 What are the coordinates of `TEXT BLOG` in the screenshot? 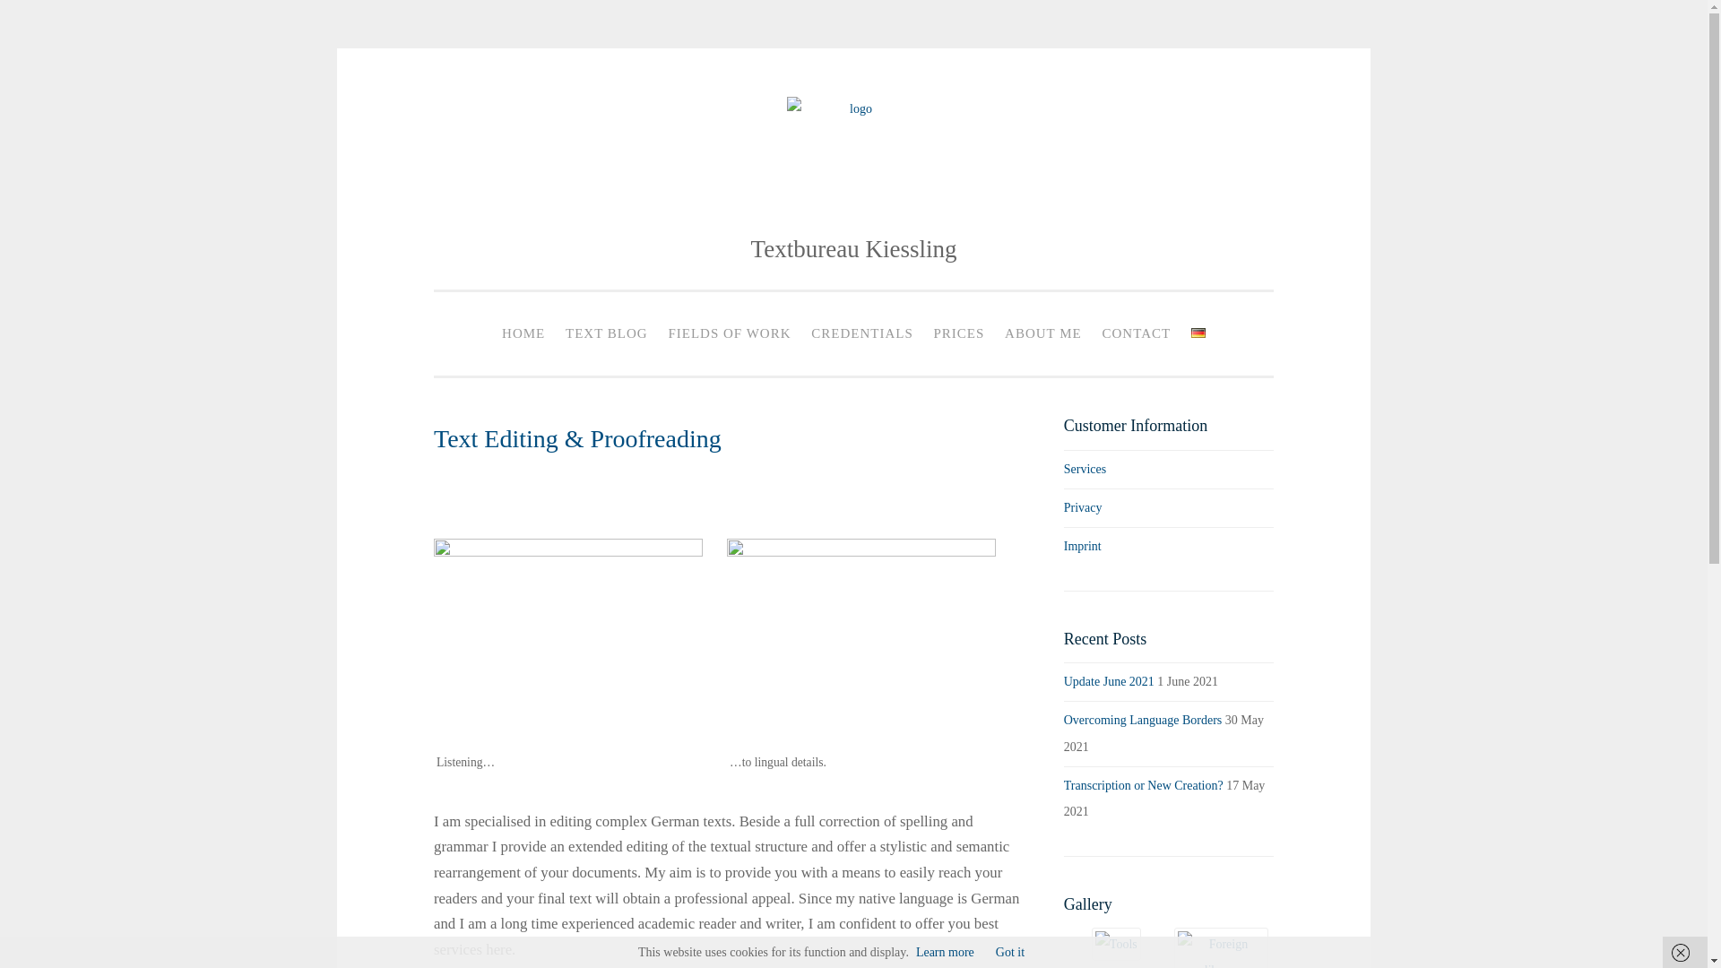 It's located at (606, 333).